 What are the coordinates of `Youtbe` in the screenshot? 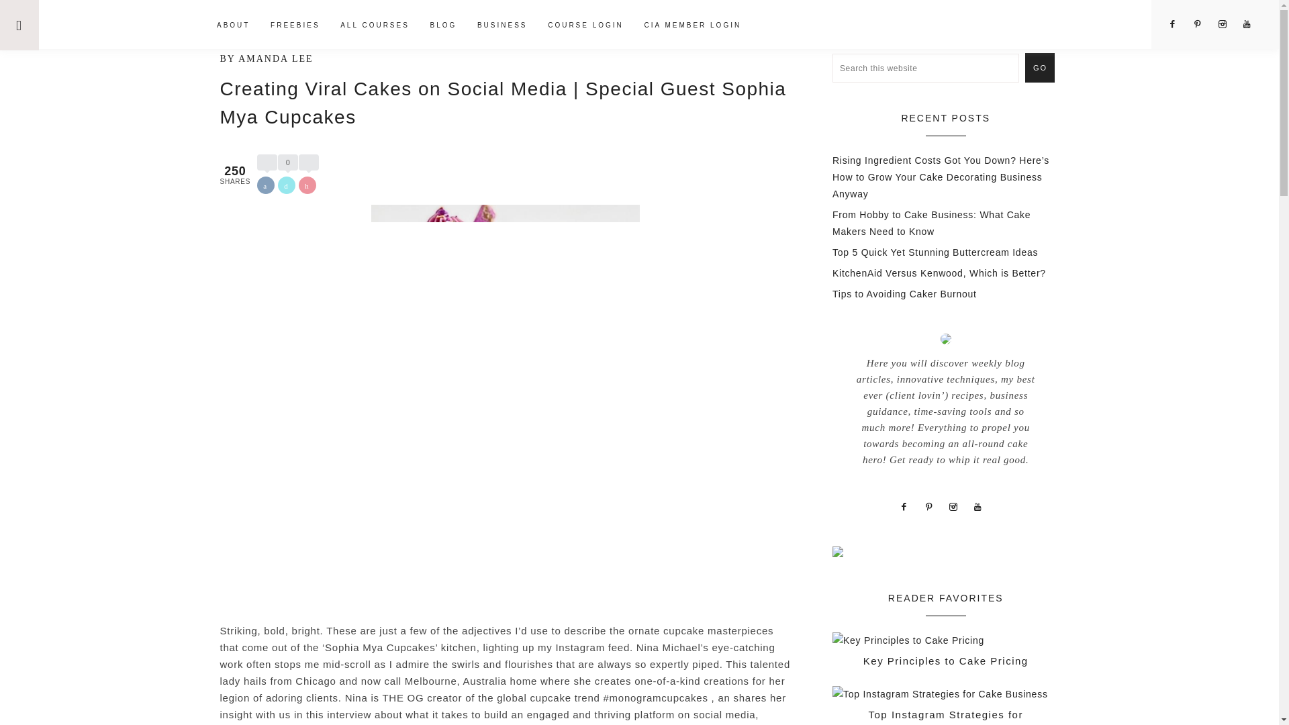 It's located at (983, 506).